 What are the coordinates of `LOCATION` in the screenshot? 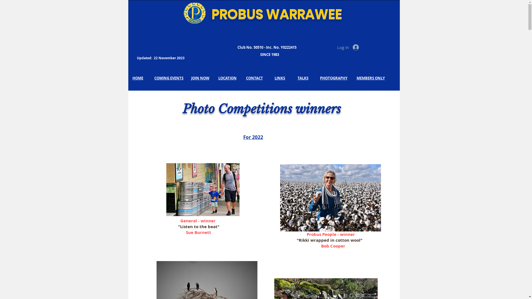 It's located at (227, 78).